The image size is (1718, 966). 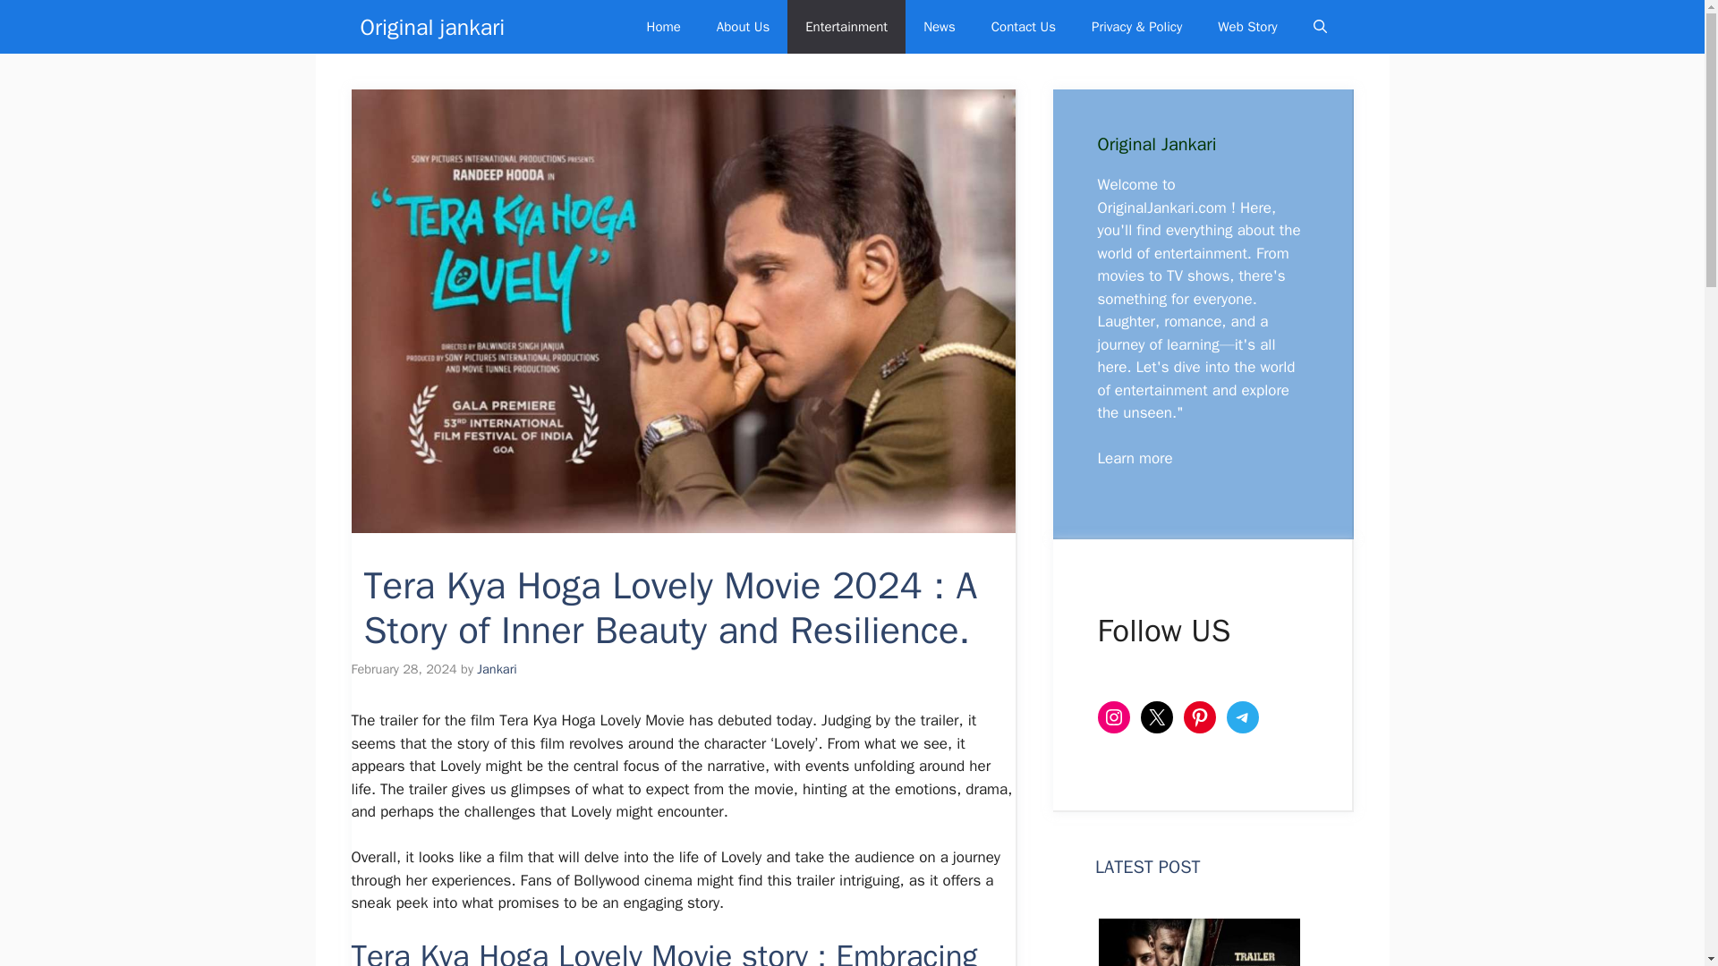 What do you see at coordinates (662, 27) in the screenshot?
I see `Home` at bounding box center [662, 27].